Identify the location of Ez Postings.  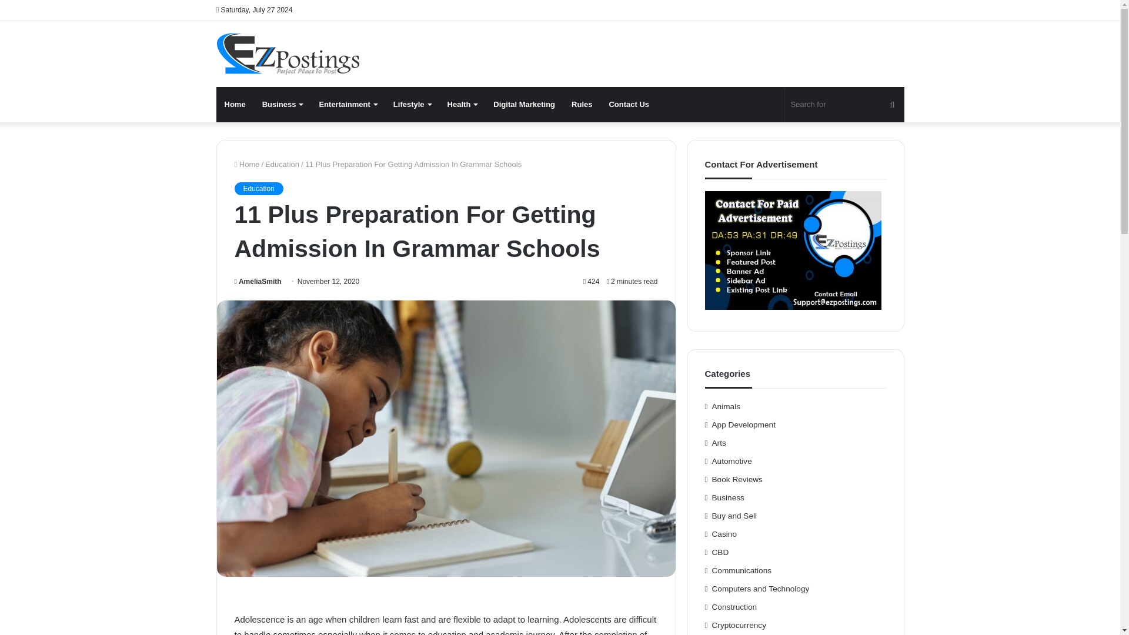
(288, 54).